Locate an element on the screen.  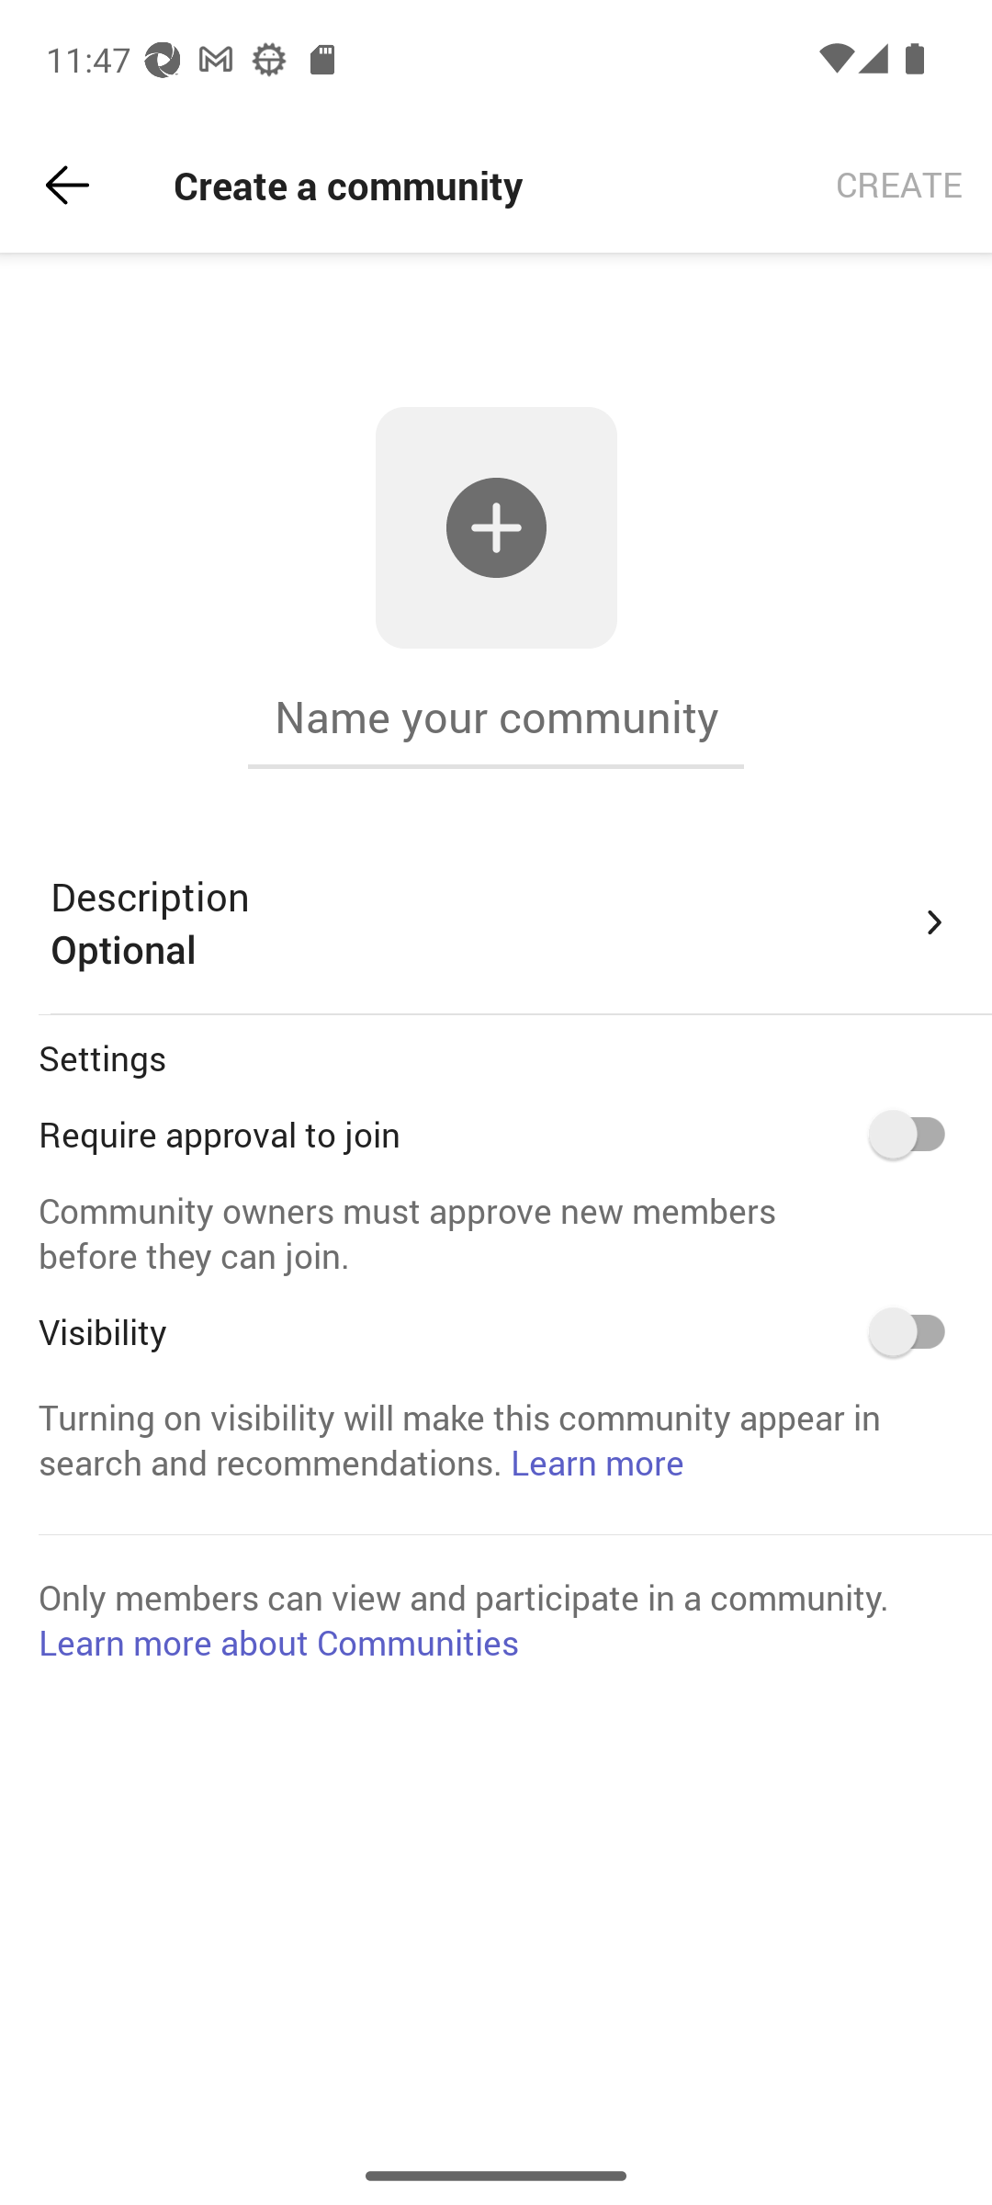
Name your community is located at coordinates (496, 717).